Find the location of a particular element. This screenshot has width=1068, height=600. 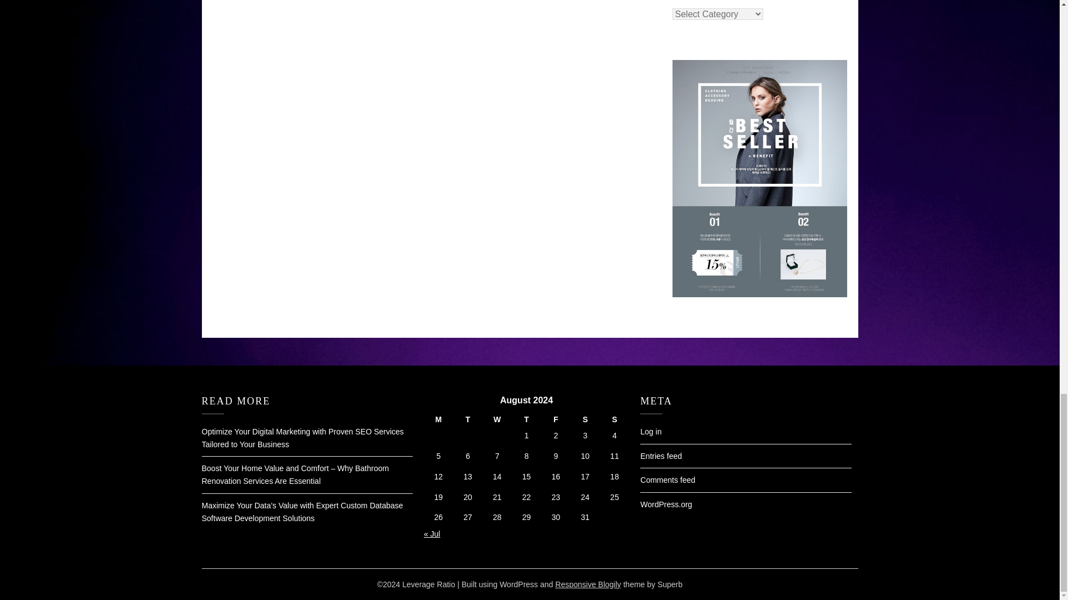

Friday is located at coordinates (556, 419).